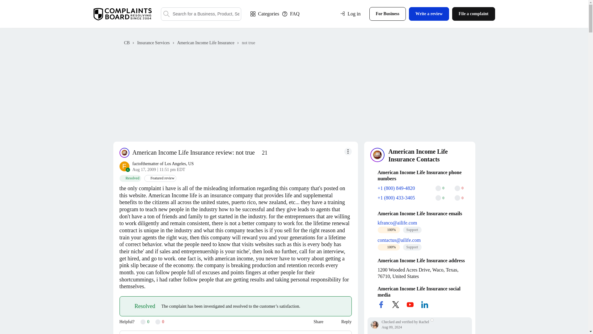 The image size is (593, 334). Describe the element at coordinates (183, 152) in the screenshot. I see `American Income Life Insurance review:` at that location.